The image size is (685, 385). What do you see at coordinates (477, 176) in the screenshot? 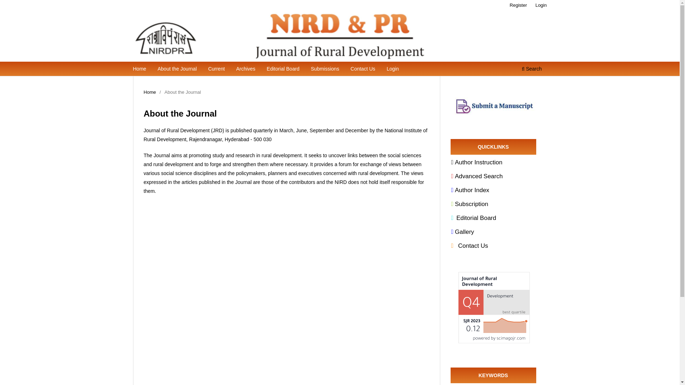
I see ` Advanced Search` at bounding box center [477, 176].